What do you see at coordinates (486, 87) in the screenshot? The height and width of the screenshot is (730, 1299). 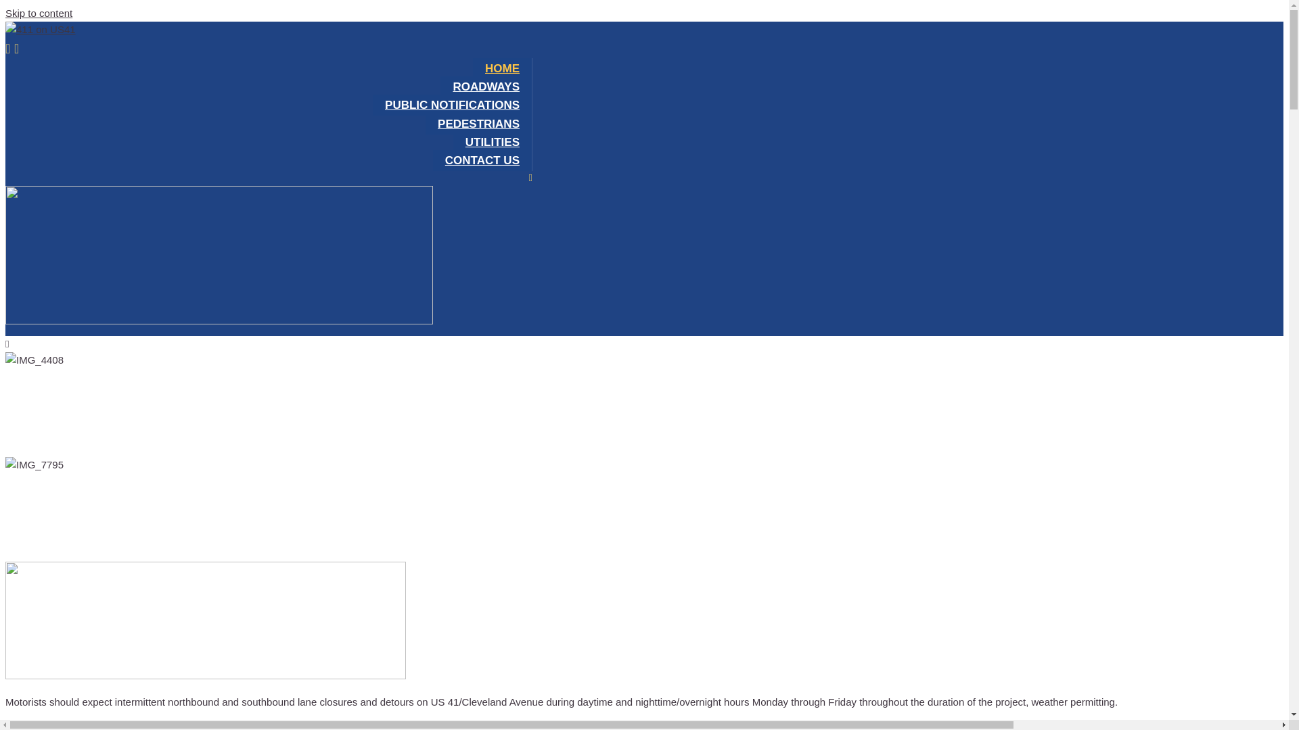 I see `ROADWAYS` at bounding box center [486, 87].